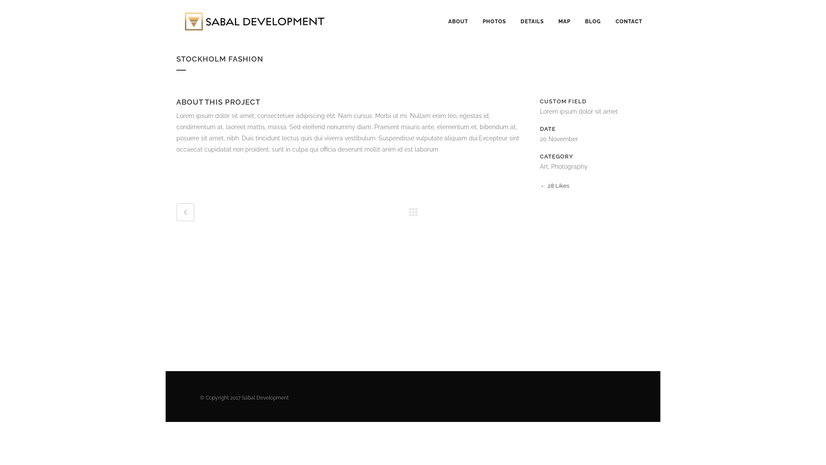  What do you see at coordinates (494, 22) in the screenshot?
I see `PHOTOS` at bounding box center [494, 22].